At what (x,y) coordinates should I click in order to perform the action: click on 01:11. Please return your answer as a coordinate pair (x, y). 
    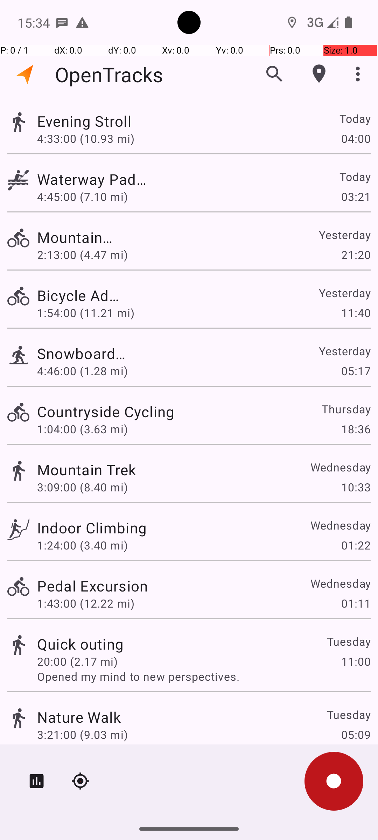
    Looking at the image, I should click on (356, 603).